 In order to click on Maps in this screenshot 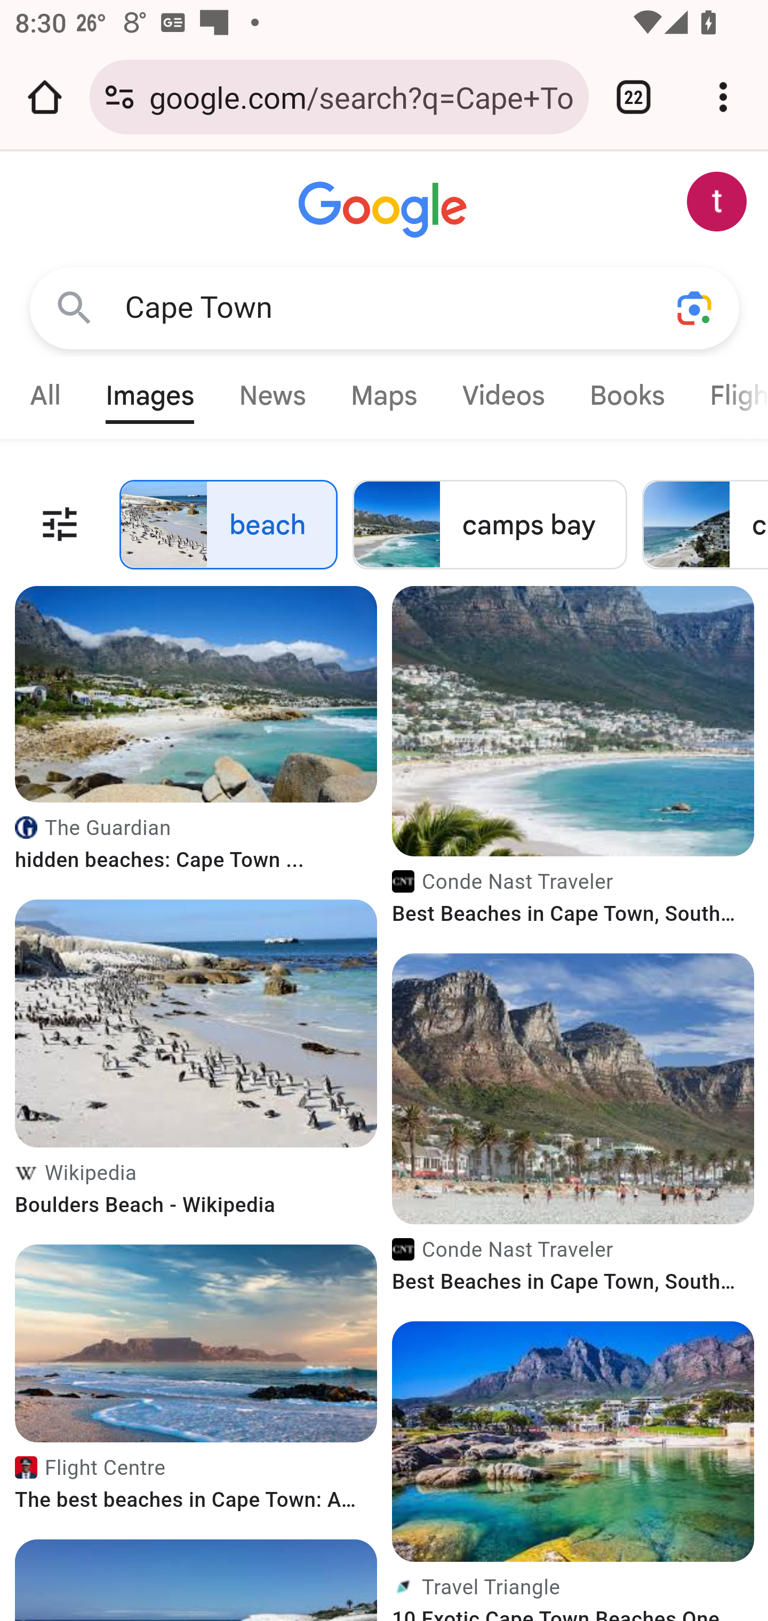, I will do `click(383, 395)`.